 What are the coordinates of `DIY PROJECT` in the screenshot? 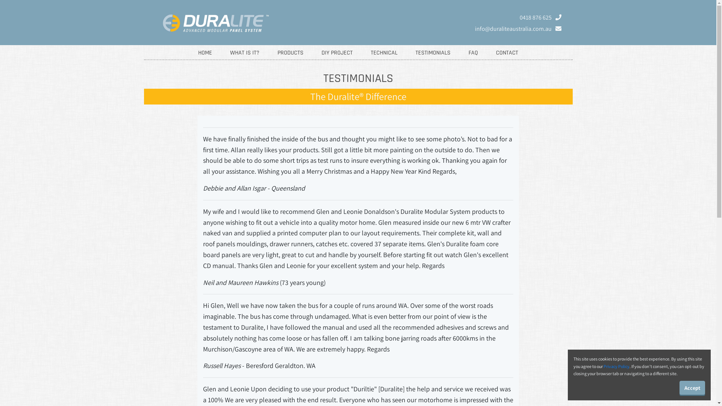 It's located at (337, 53).